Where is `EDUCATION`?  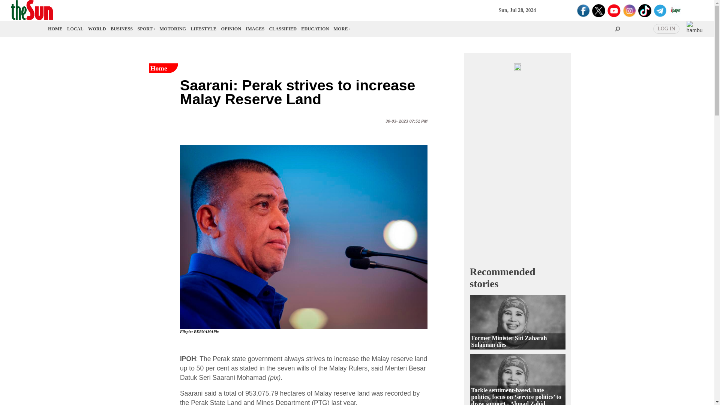 EDUCATION is located at coordinates (315, 28).